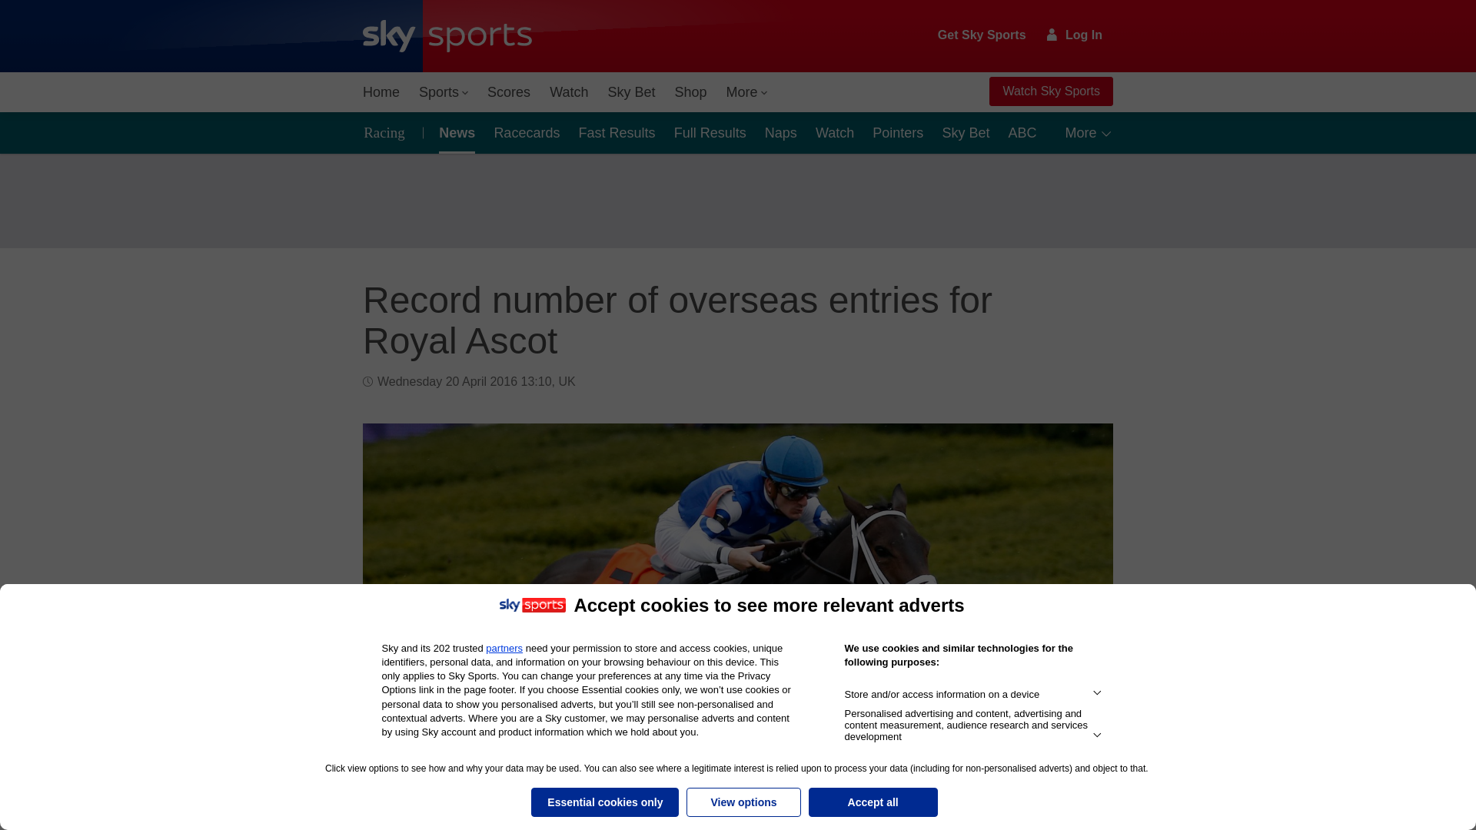 The height and width of the screenshot is (830, 1476). I want to click on Sky Bet, so click(630, 92).